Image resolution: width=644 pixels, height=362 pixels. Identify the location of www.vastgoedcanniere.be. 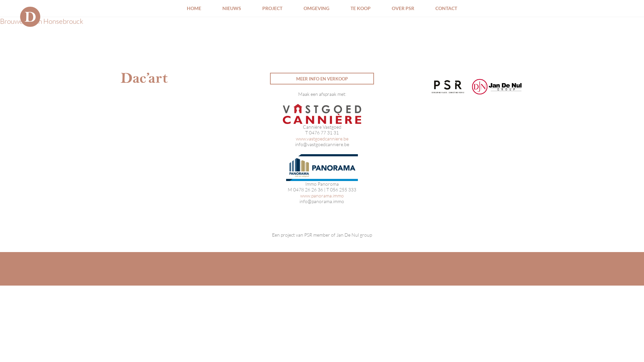
(322, 139).